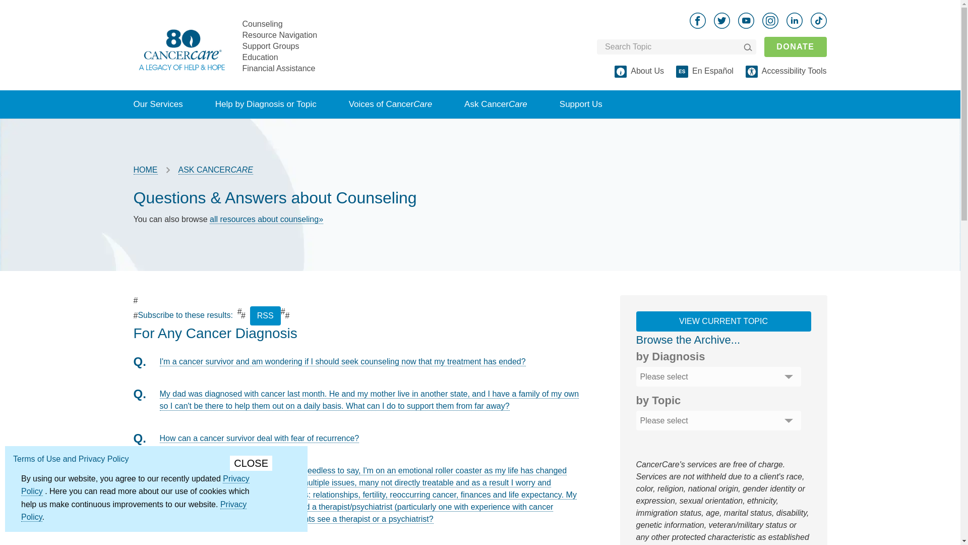 The image size is (968, 545). Describe the element at coordinates (746, 20) in the screenshot. I see `Tap or click here to open our YouTube page in a new window` at that location.